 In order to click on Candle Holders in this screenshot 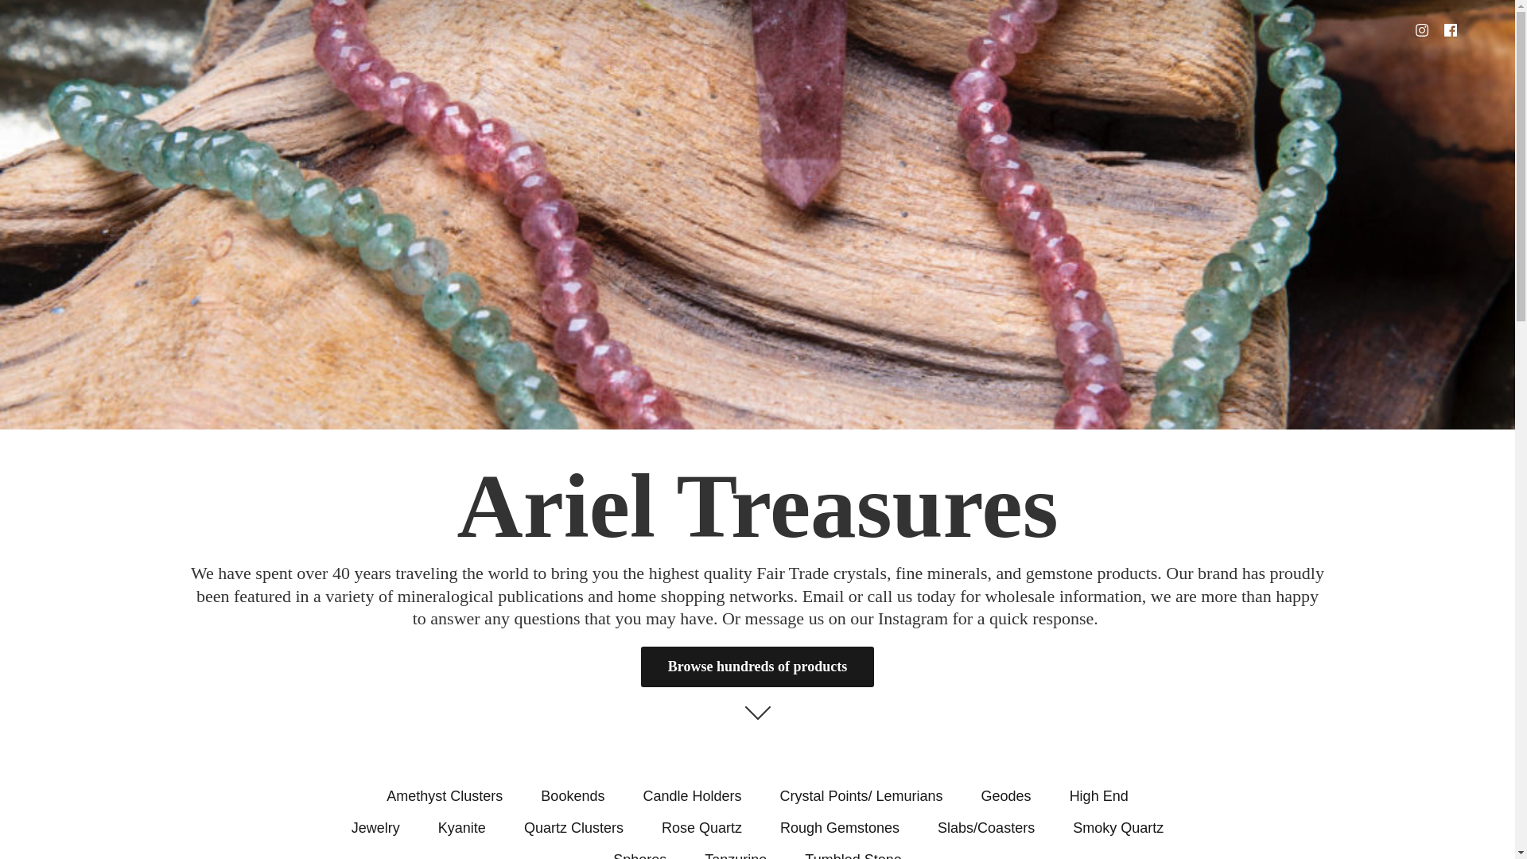, I will do `click(692, 795)`.